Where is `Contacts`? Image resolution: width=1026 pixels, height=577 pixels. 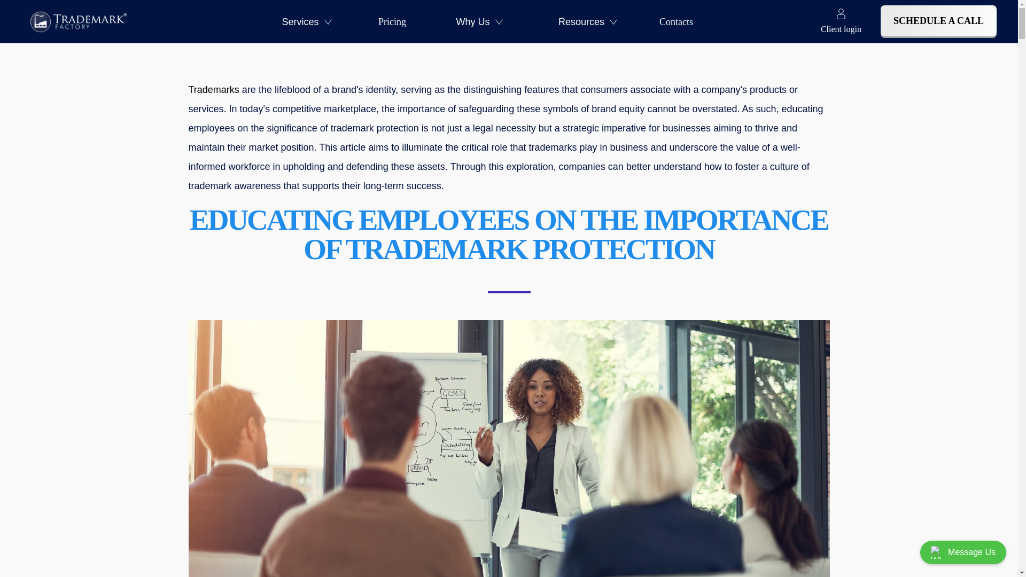 Contacts is located at coordinates (677, 21).